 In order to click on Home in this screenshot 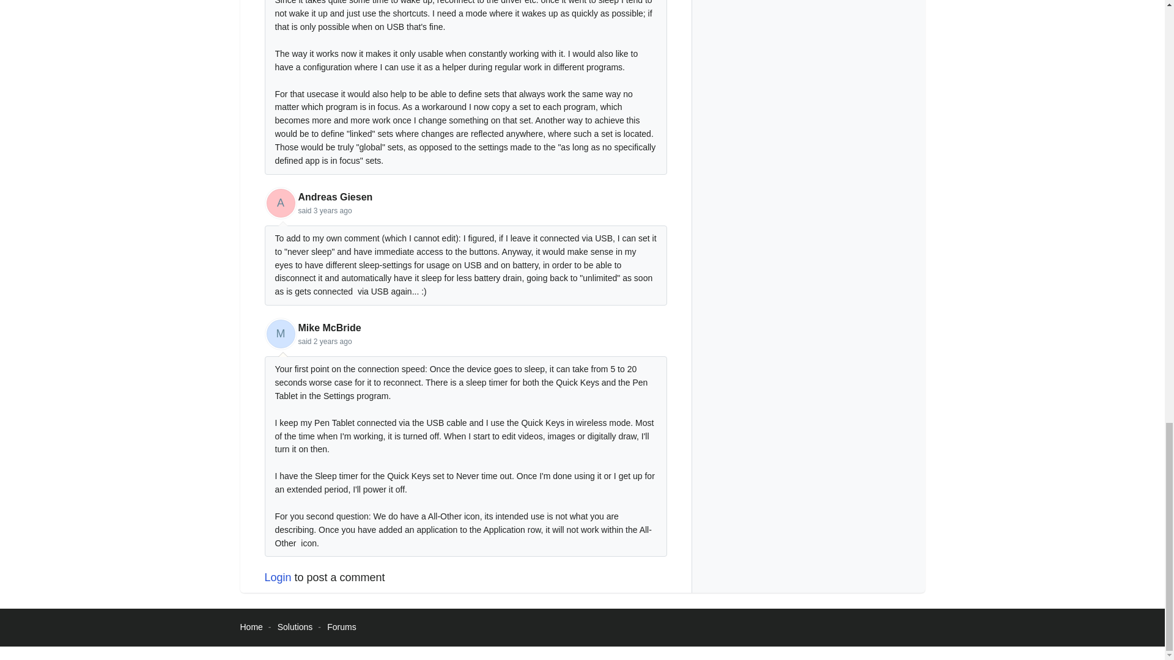, I will do `click(251, 627)`.